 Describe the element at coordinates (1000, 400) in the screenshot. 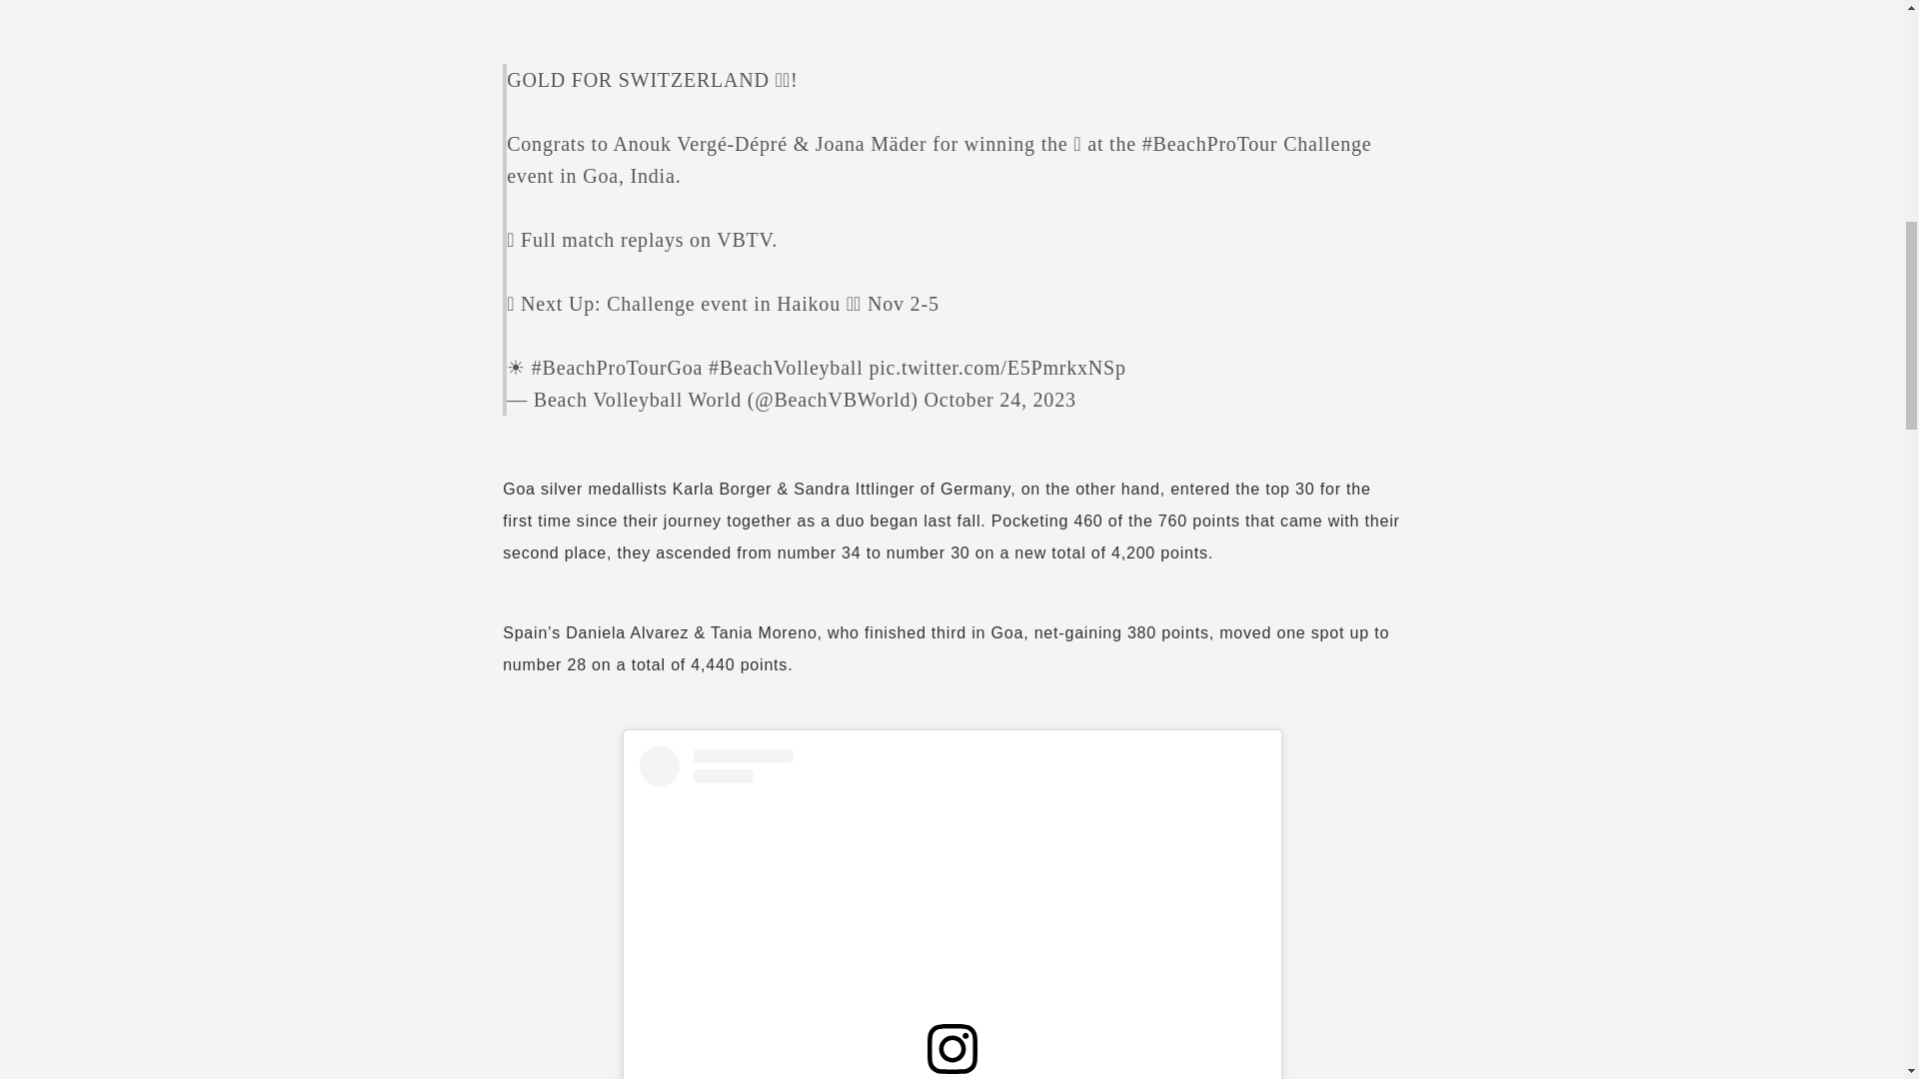

I see `October 24, 2023` at that location.